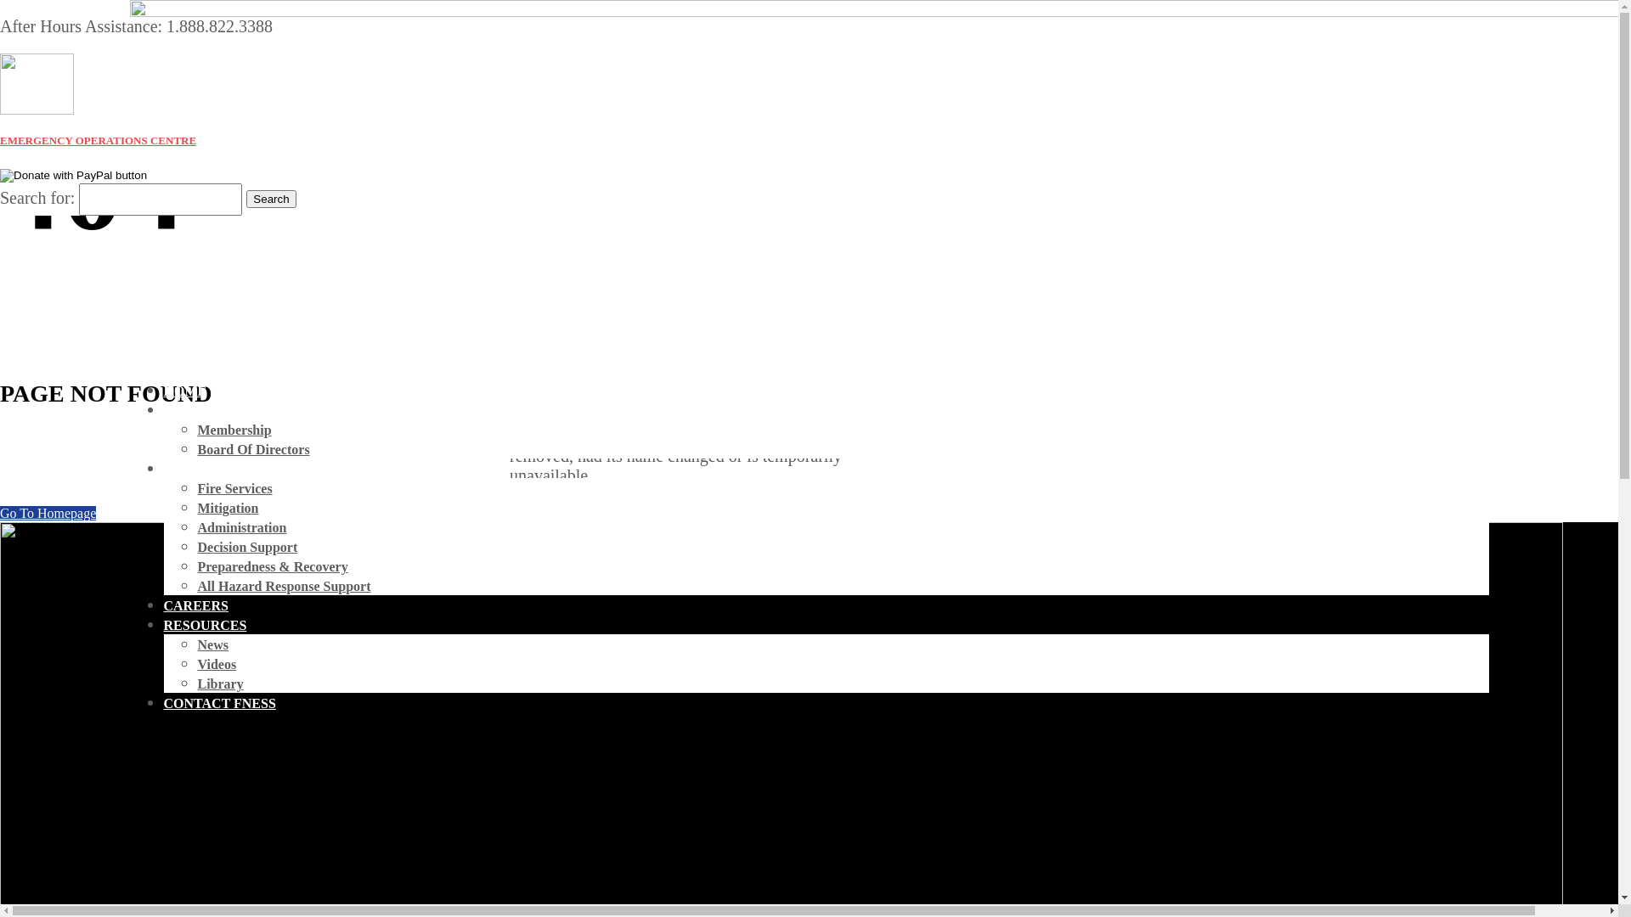 The height and width of the screenshot is (917, 1631). Describe the element at coordinates (234, 430) in the screenshot. I see `Membership` at that location.